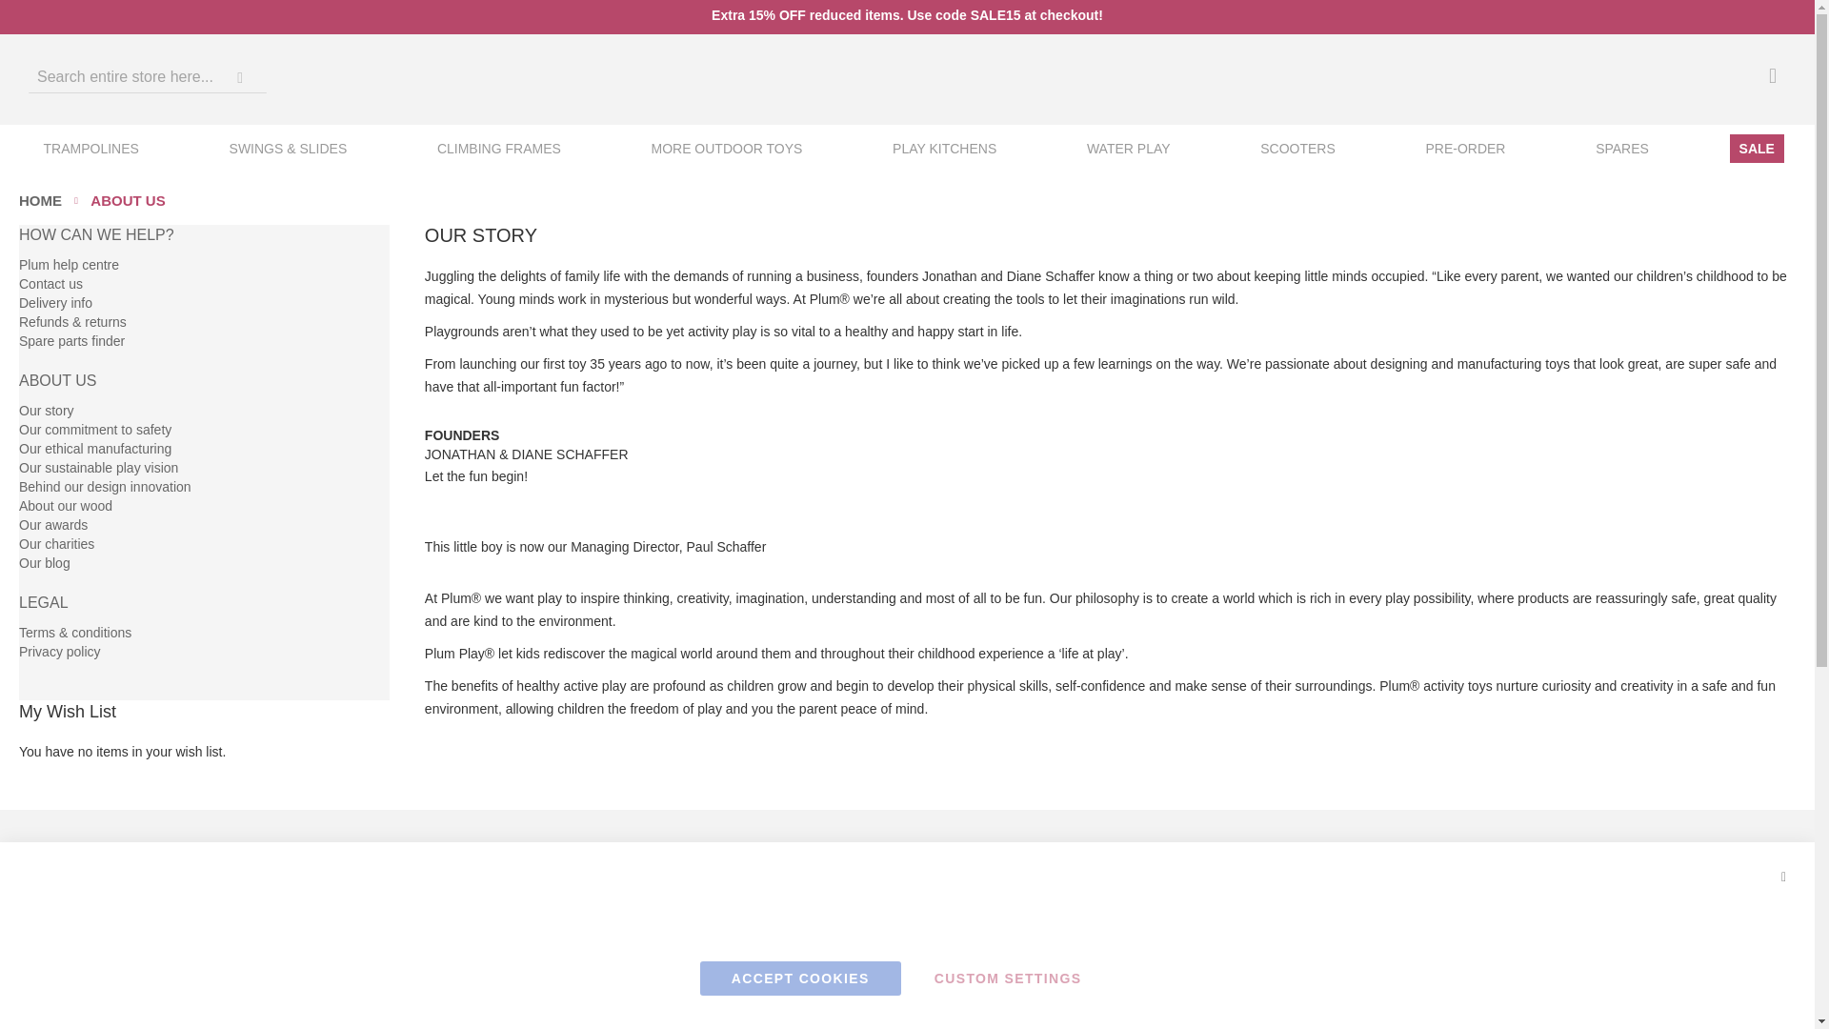  Describe the element at coordinates (1128, 149) in the screenshot. I see `WATER PLAY` at that location.